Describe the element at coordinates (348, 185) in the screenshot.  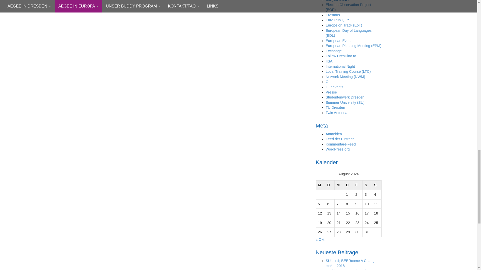
I see `Donnerstag` at that location.